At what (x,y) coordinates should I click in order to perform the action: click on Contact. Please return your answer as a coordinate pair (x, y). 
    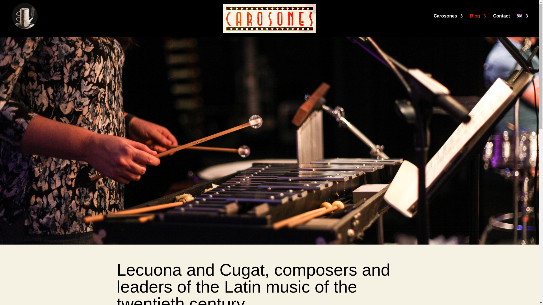
    Looking at the image, I should click on (501, 23).